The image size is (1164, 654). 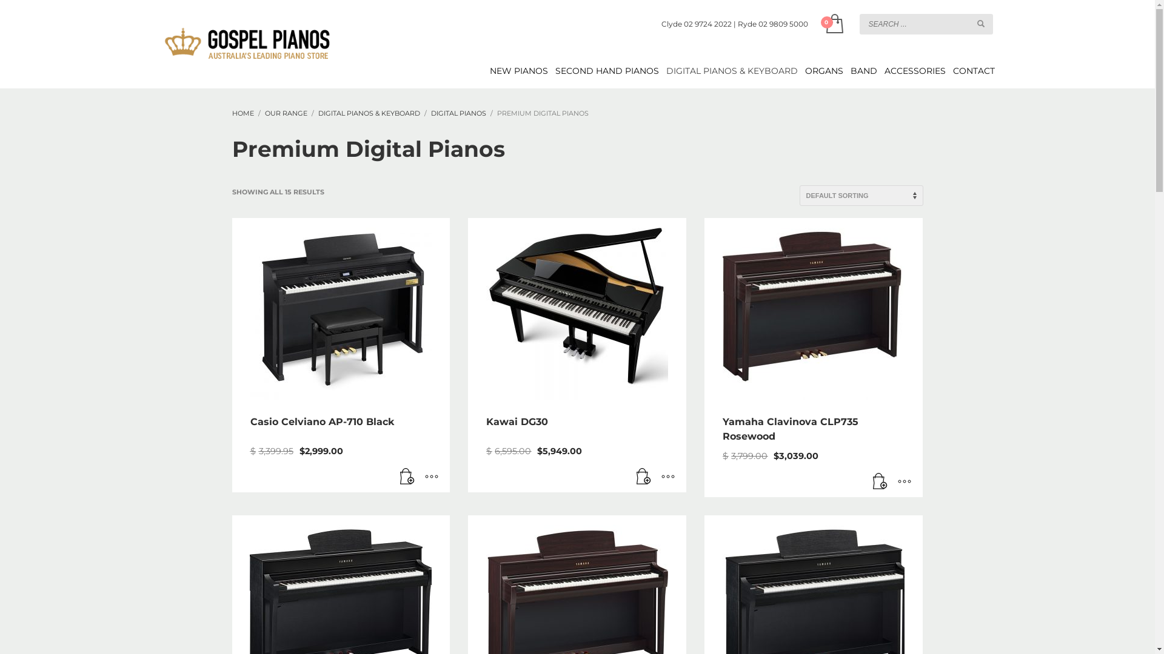 I want to click on BAND, so click(x=858, y=71).